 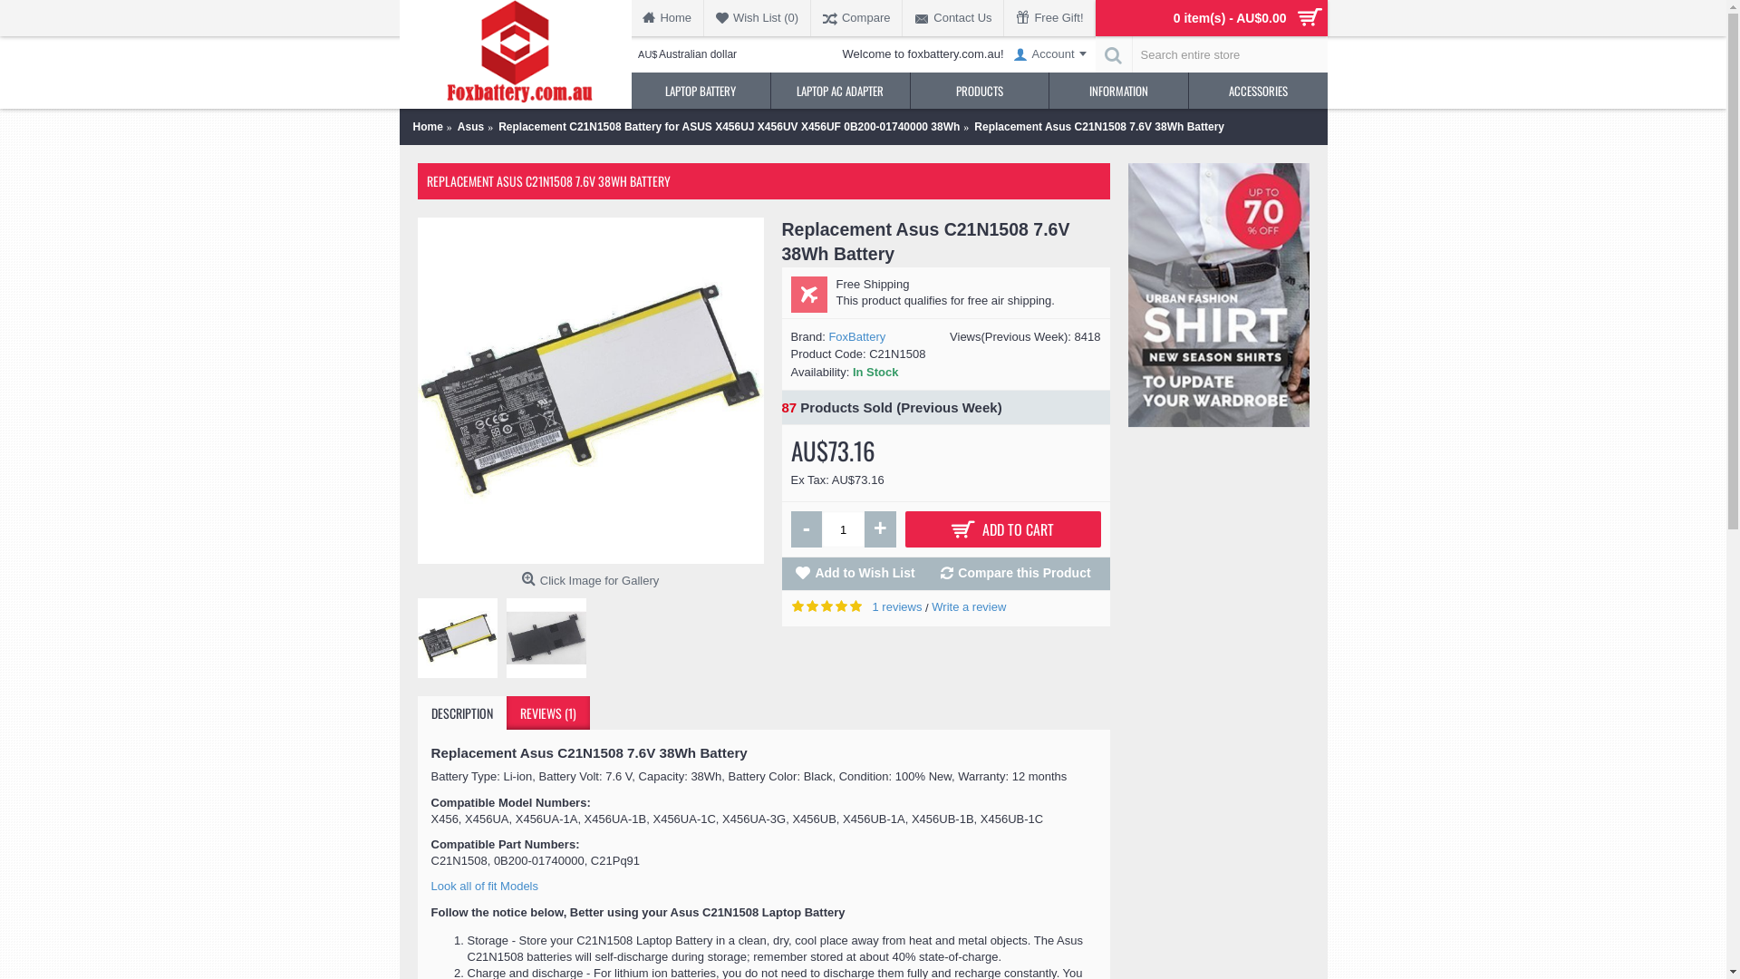 I want to click on Write a review, so click(x=969, y=607).